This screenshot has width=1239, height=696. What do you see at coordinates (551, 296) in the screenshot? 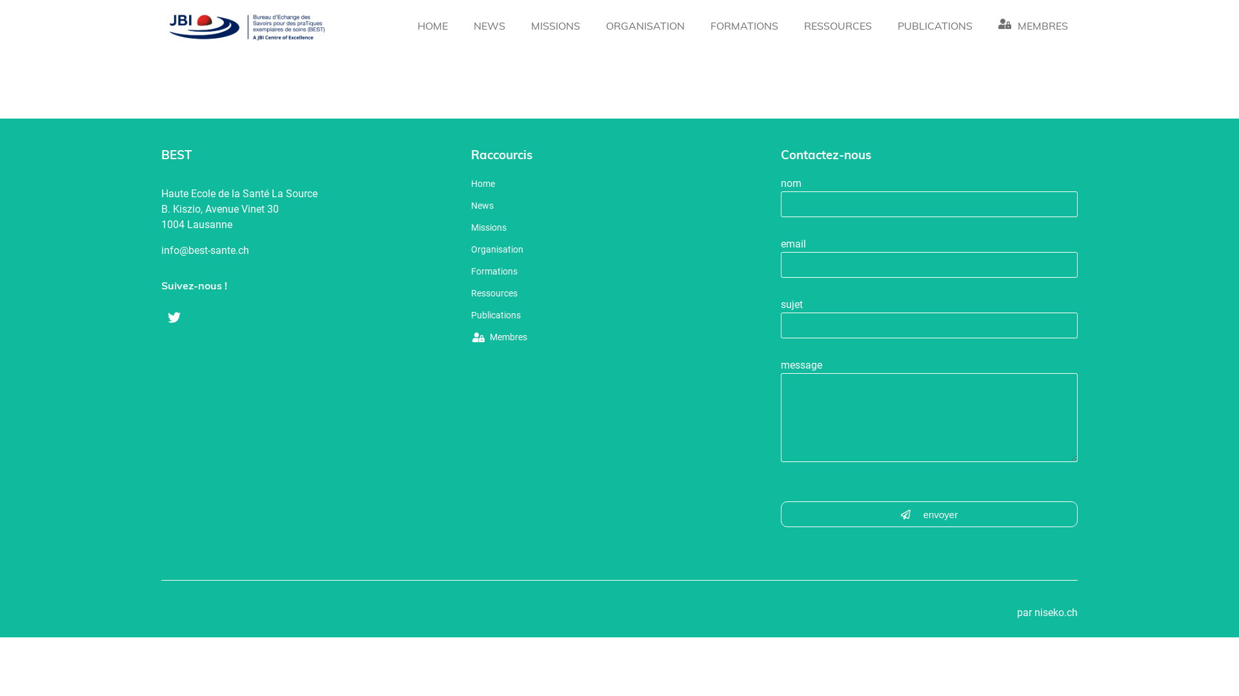
I see `Ressources` at bounding box center [551, 296].